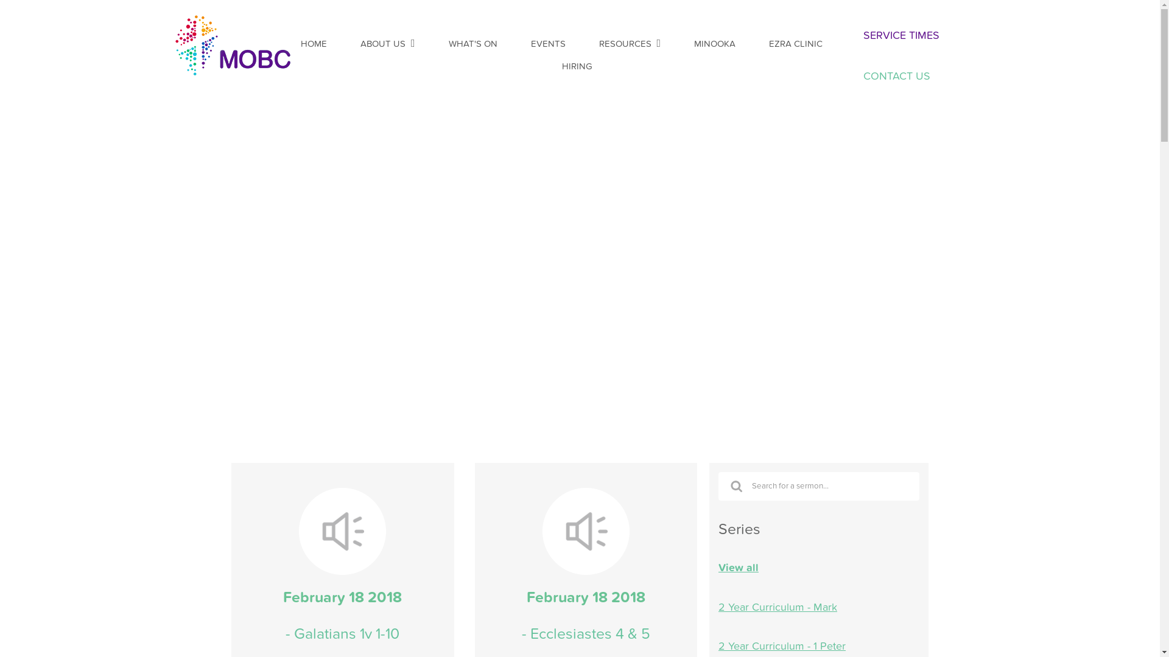  Describe the element at coordinates (924, 77) in the screenshot. I see `CONTACT US` at that location.